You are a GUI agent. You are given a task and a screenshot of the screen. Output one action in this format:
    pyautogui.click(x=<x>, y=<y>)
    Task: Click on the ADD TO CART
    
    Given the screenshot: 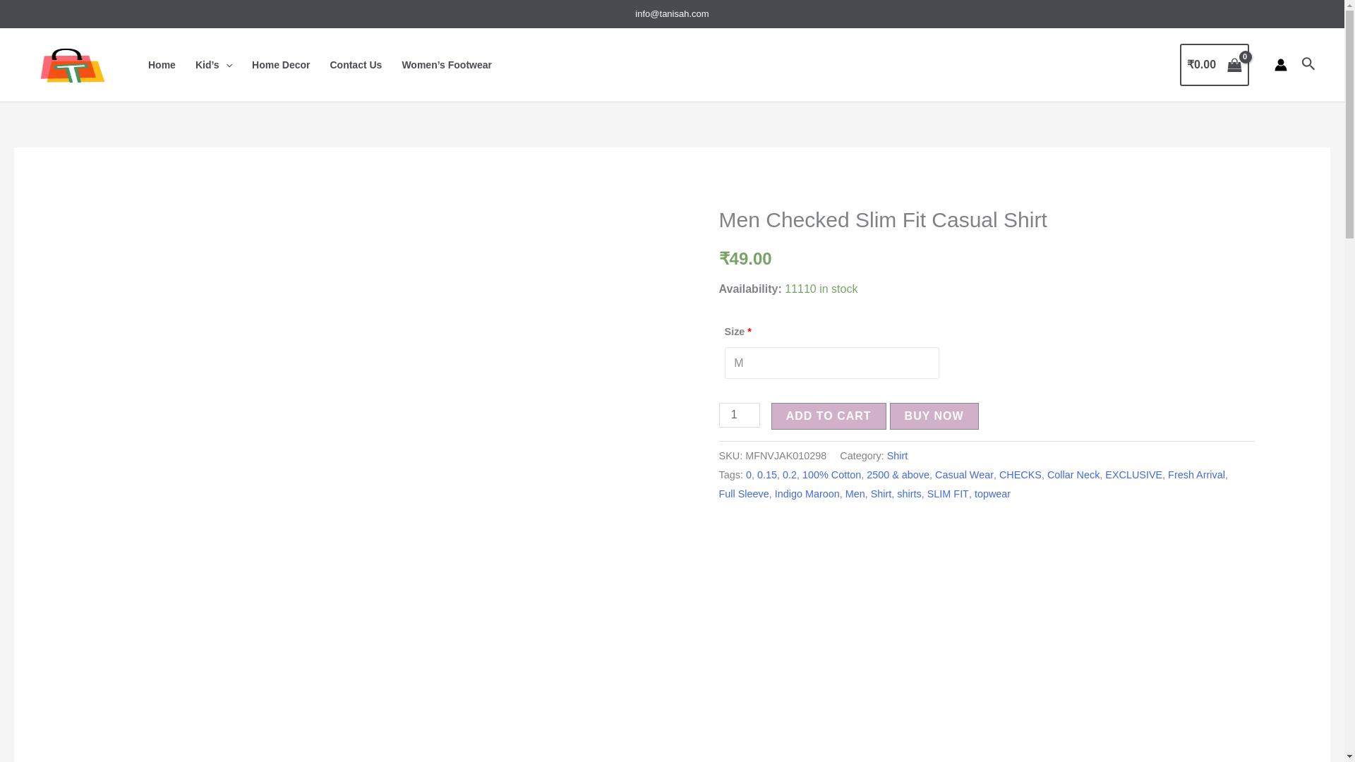 What is the action you would take?
    pyautogui.click(x=829, y=416)
    